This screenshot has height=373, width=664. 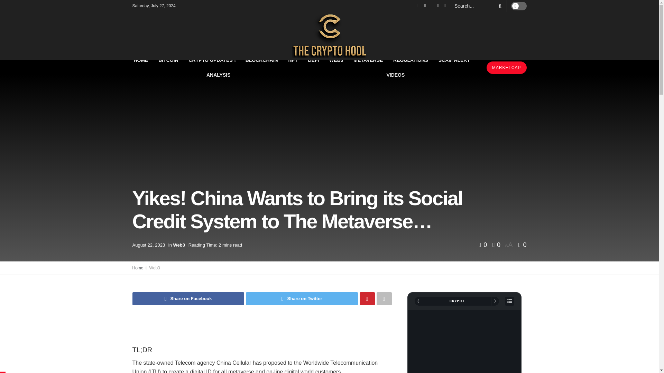 I want to click on DEFI, so click(x=314, y=60).